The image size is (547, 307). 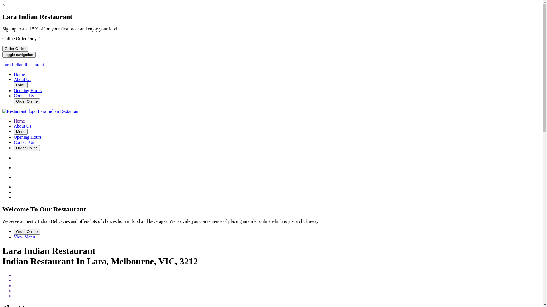 What do you see at coordinates (41, 111) in the screenshot?
I see `Lara Indian Restaurant` at bounding box center [41, 111].